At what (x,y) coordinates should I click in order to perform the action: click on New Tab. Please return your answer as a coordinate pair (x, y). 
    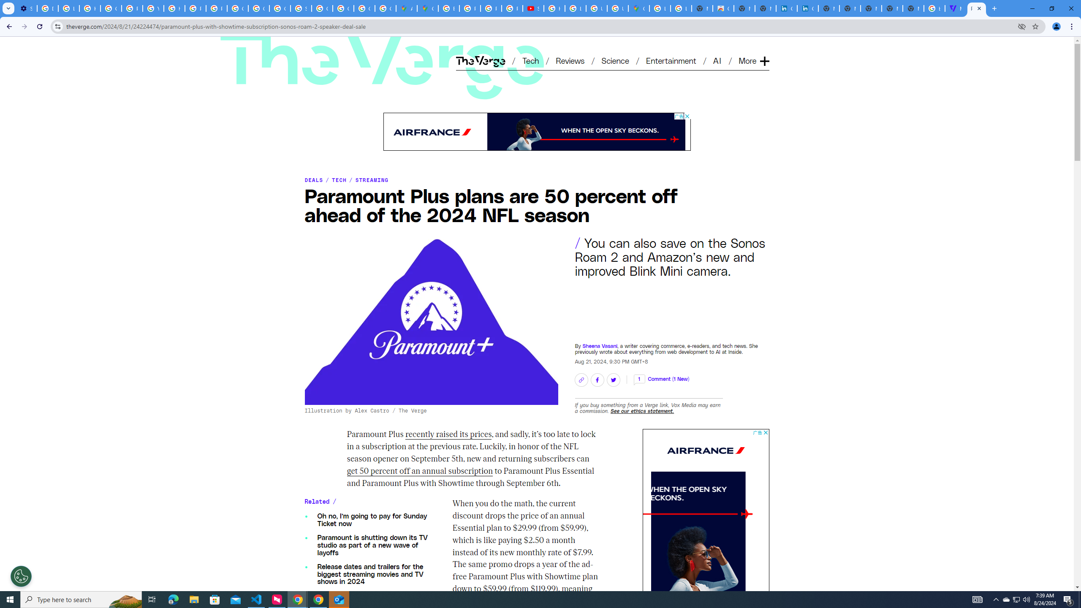
    Looking at the image, I should click on (913, 8).